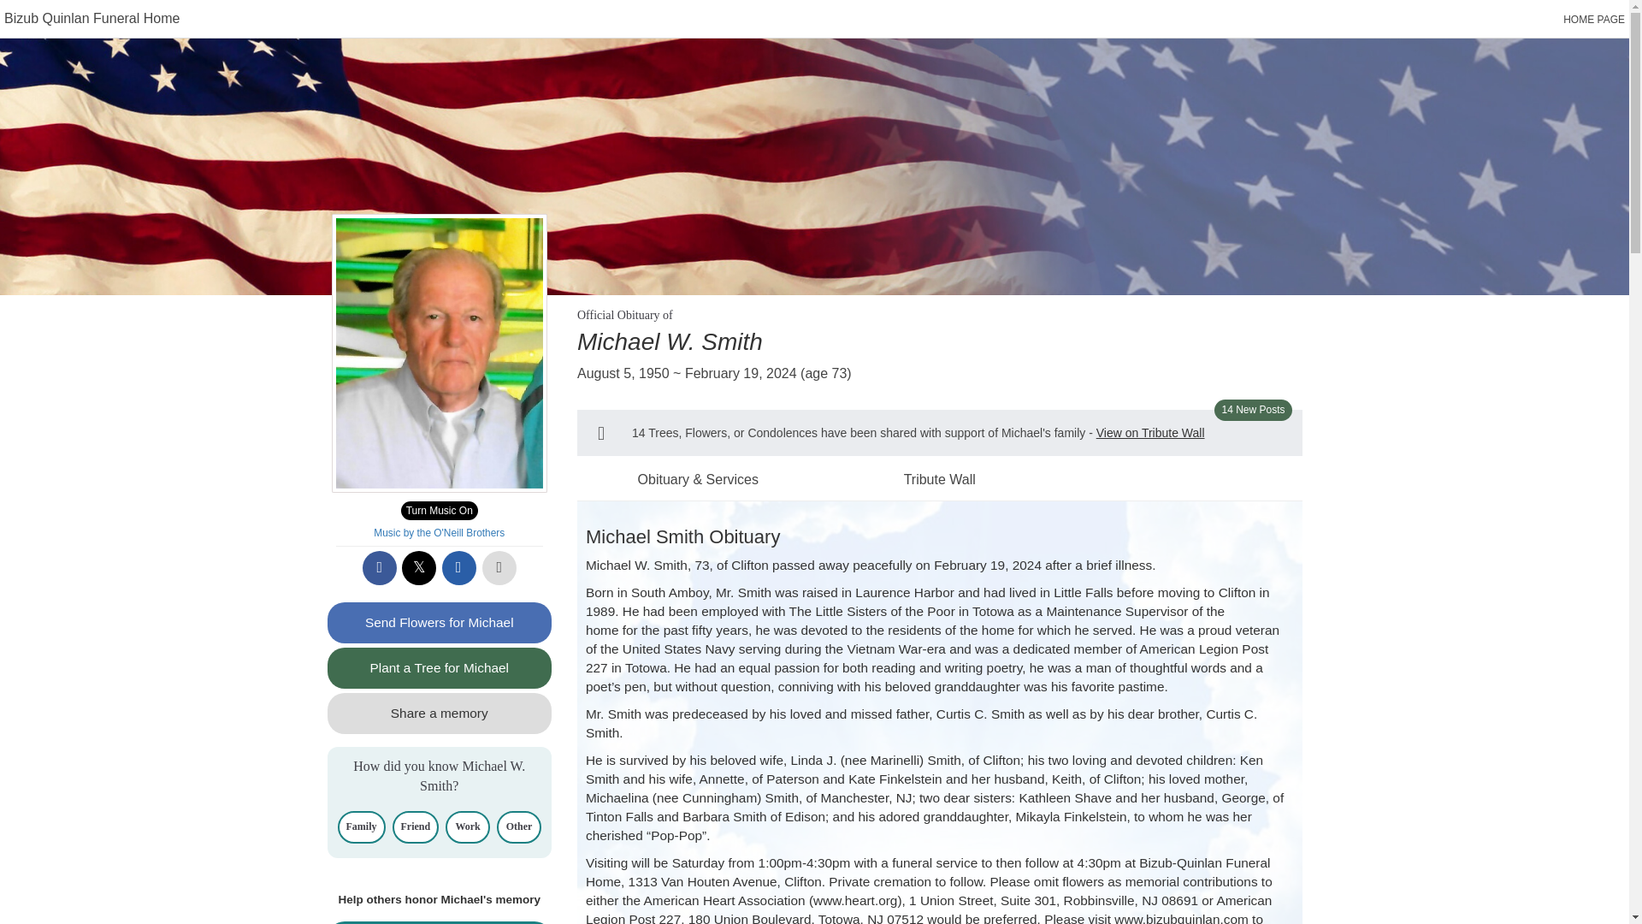  What do you see at coordinates (499, 567) in the screenshot?
I see `Printable copy` at bounding box center [499, 567].